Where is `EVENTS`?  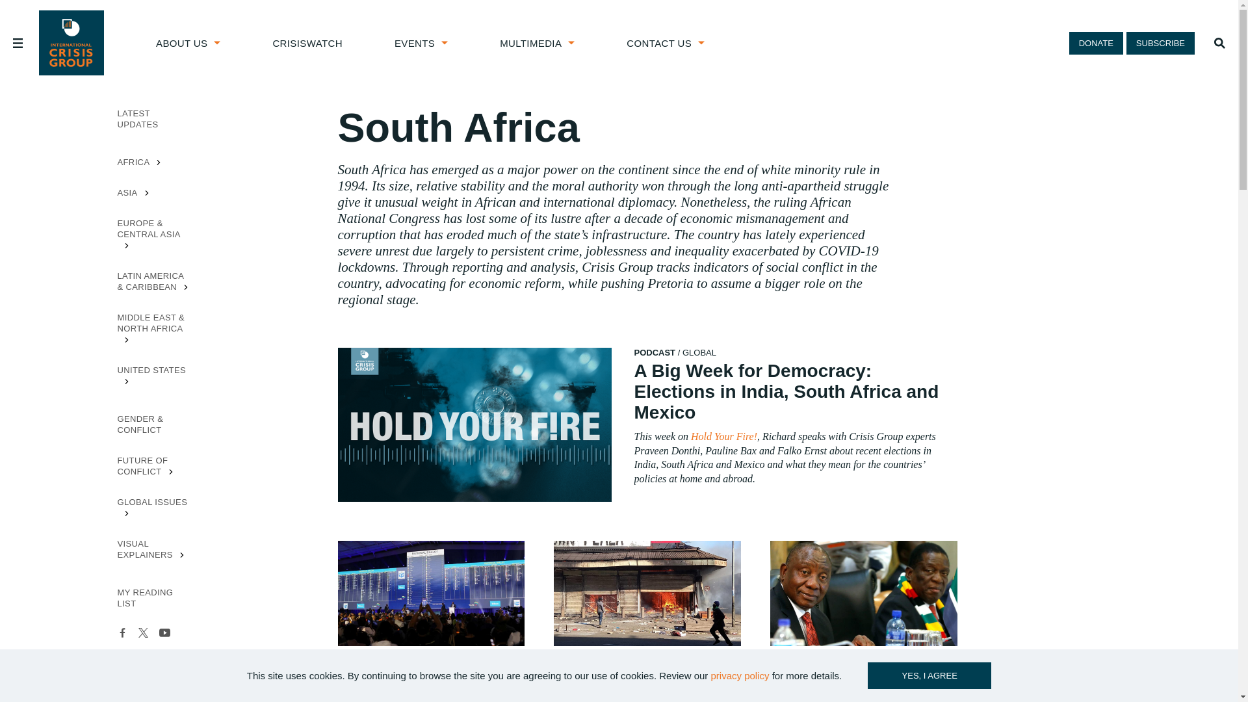
EVENTS is located at coordinates (421, 43).